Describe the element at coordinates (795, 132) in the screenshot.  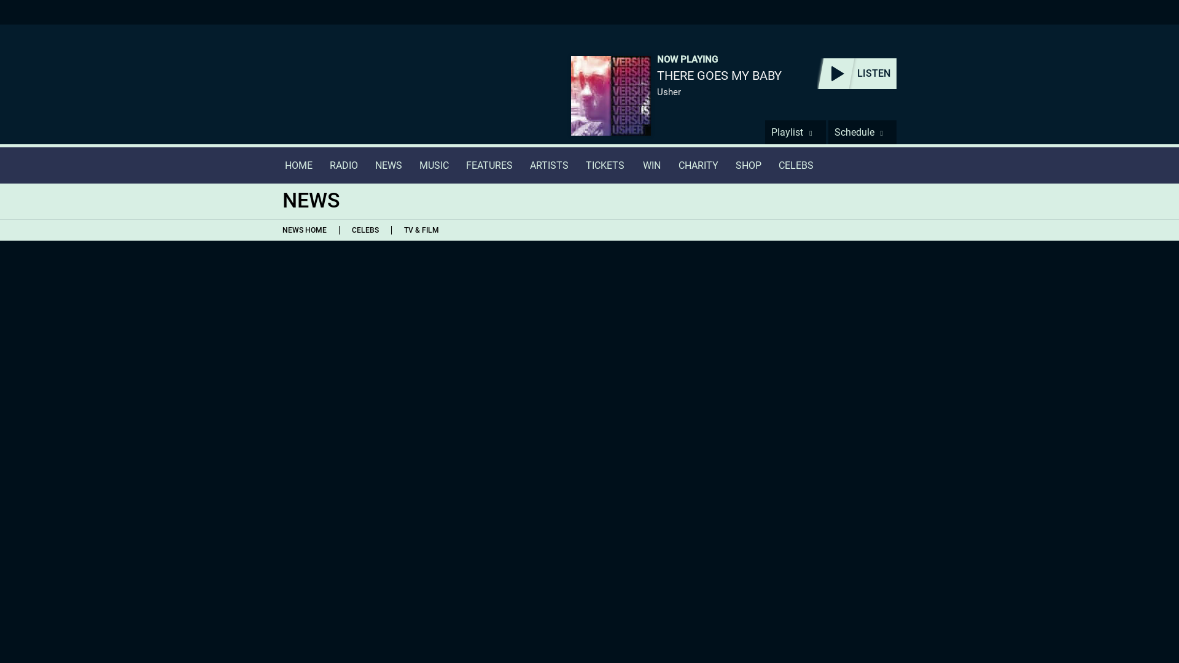
I see `Playlist` at that location.